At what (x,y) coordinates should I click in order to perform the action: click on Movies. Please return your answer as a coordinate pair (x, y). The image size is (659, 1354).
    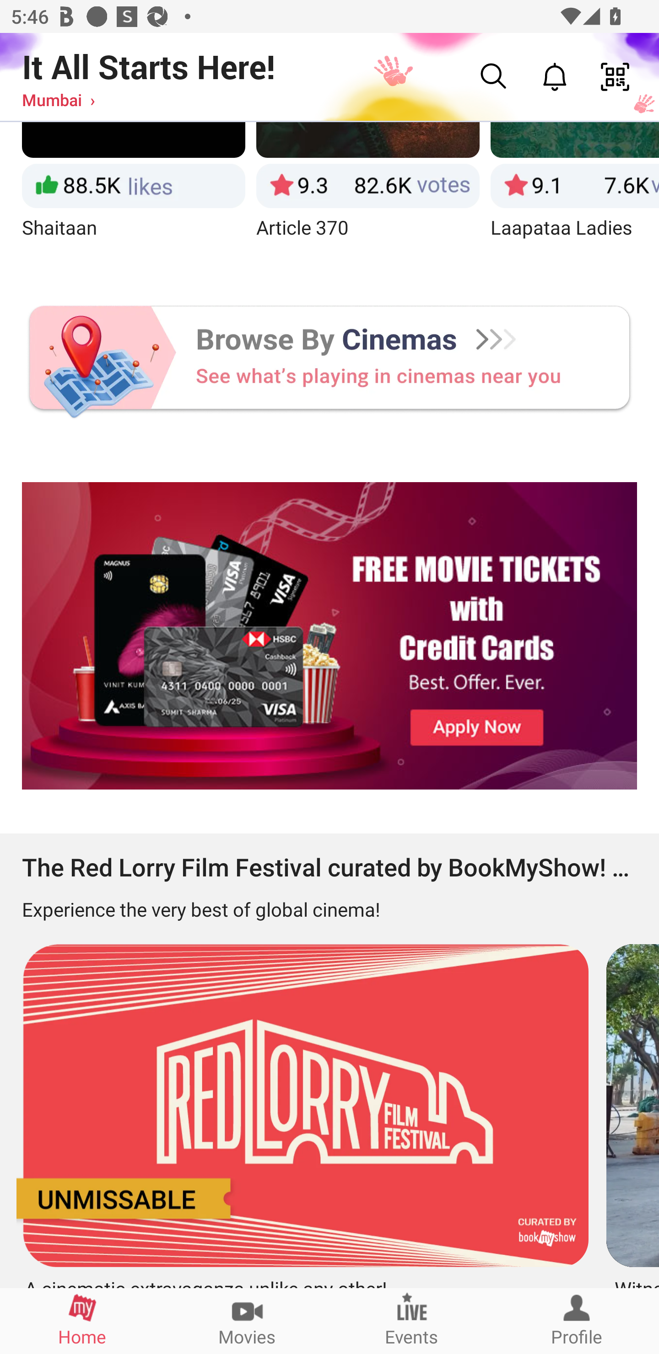
    Looking at the image, I should click on (247, 1321).